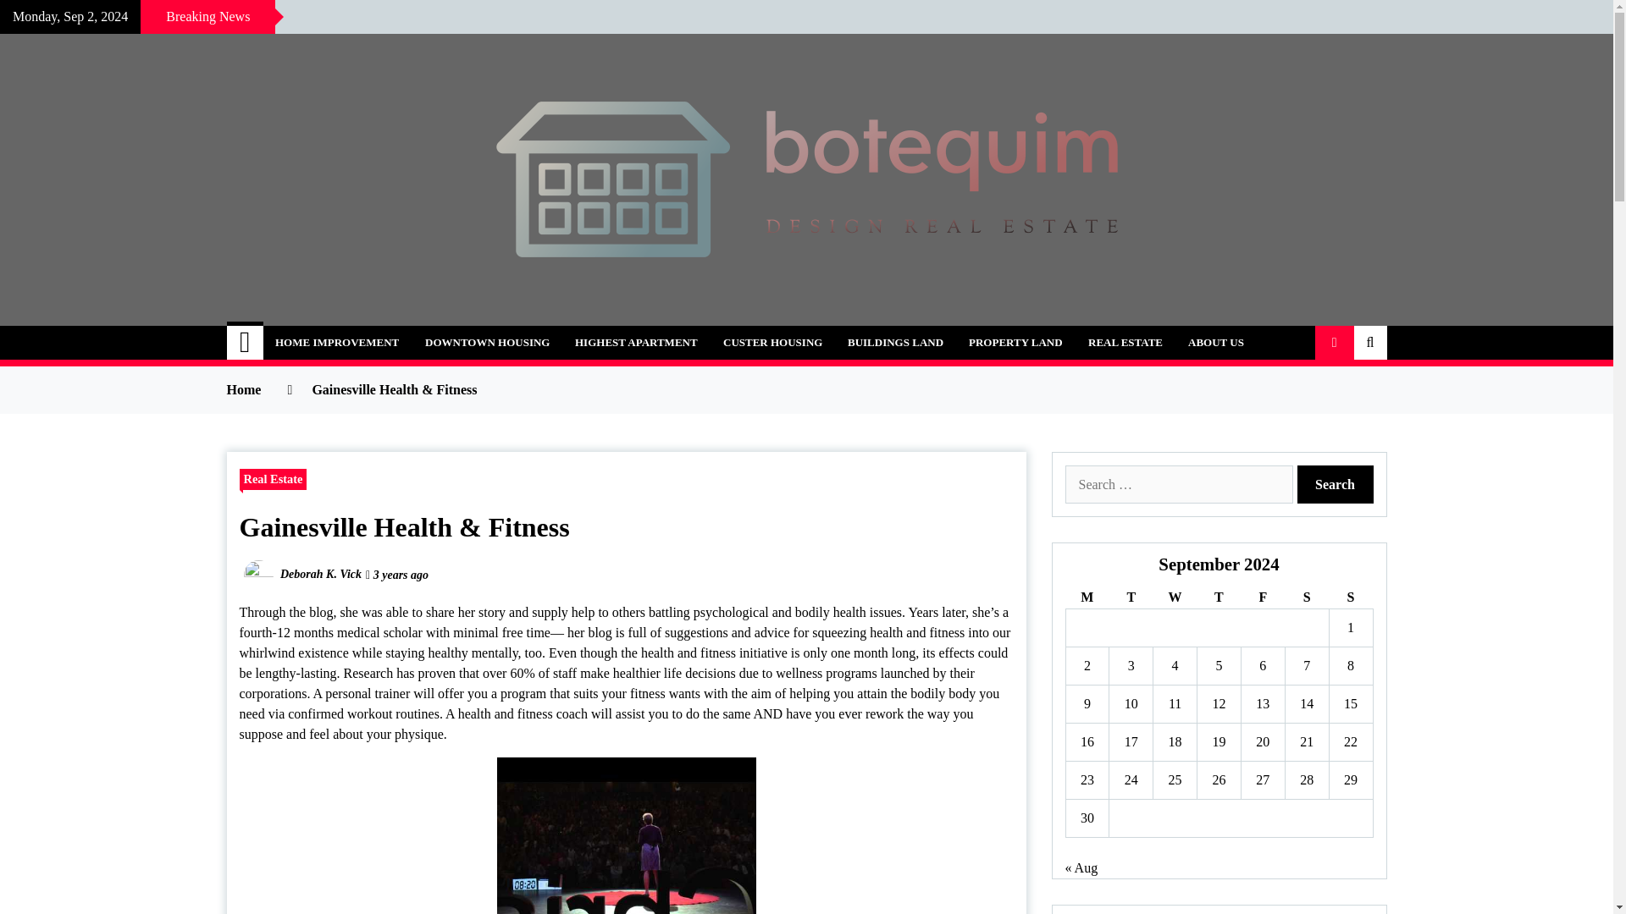 The height and width of the screenshot is (914, 1626). Describe the element at coordinates (1131, 597) in the screenshot. I see `Tuesday` at that location.